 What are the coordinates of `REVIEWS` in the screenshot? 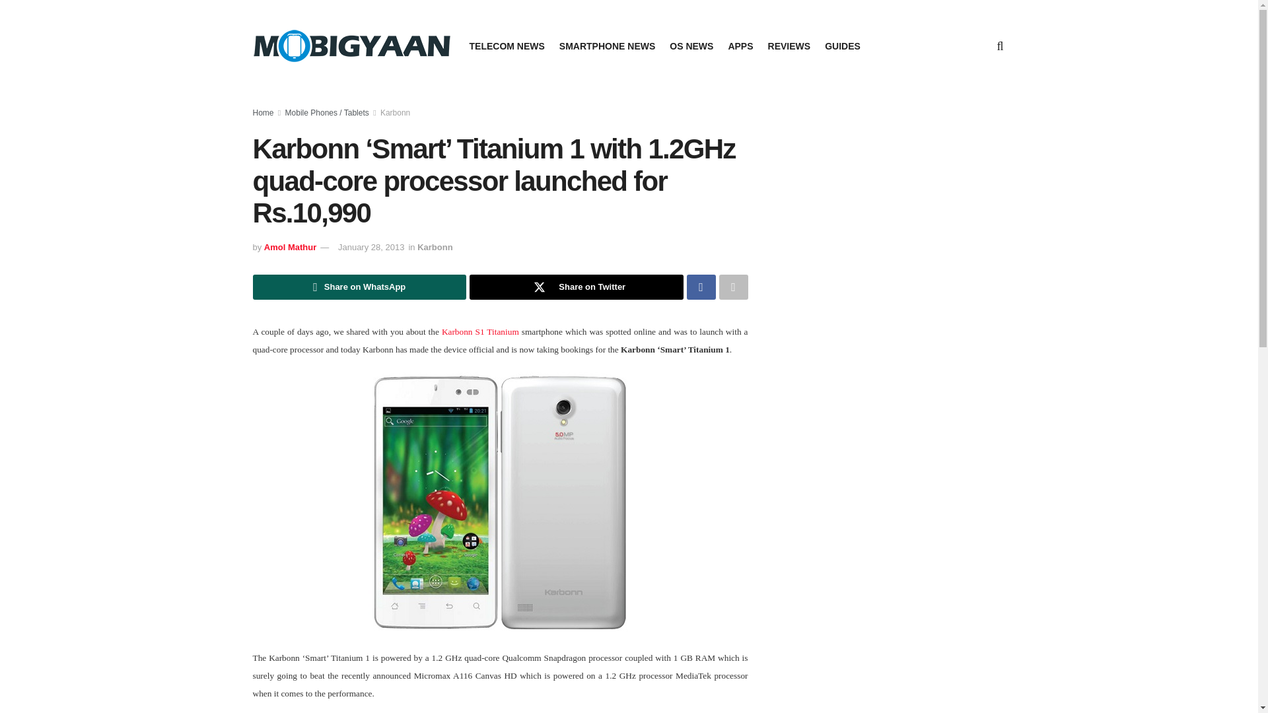 It's located at (790, 46).